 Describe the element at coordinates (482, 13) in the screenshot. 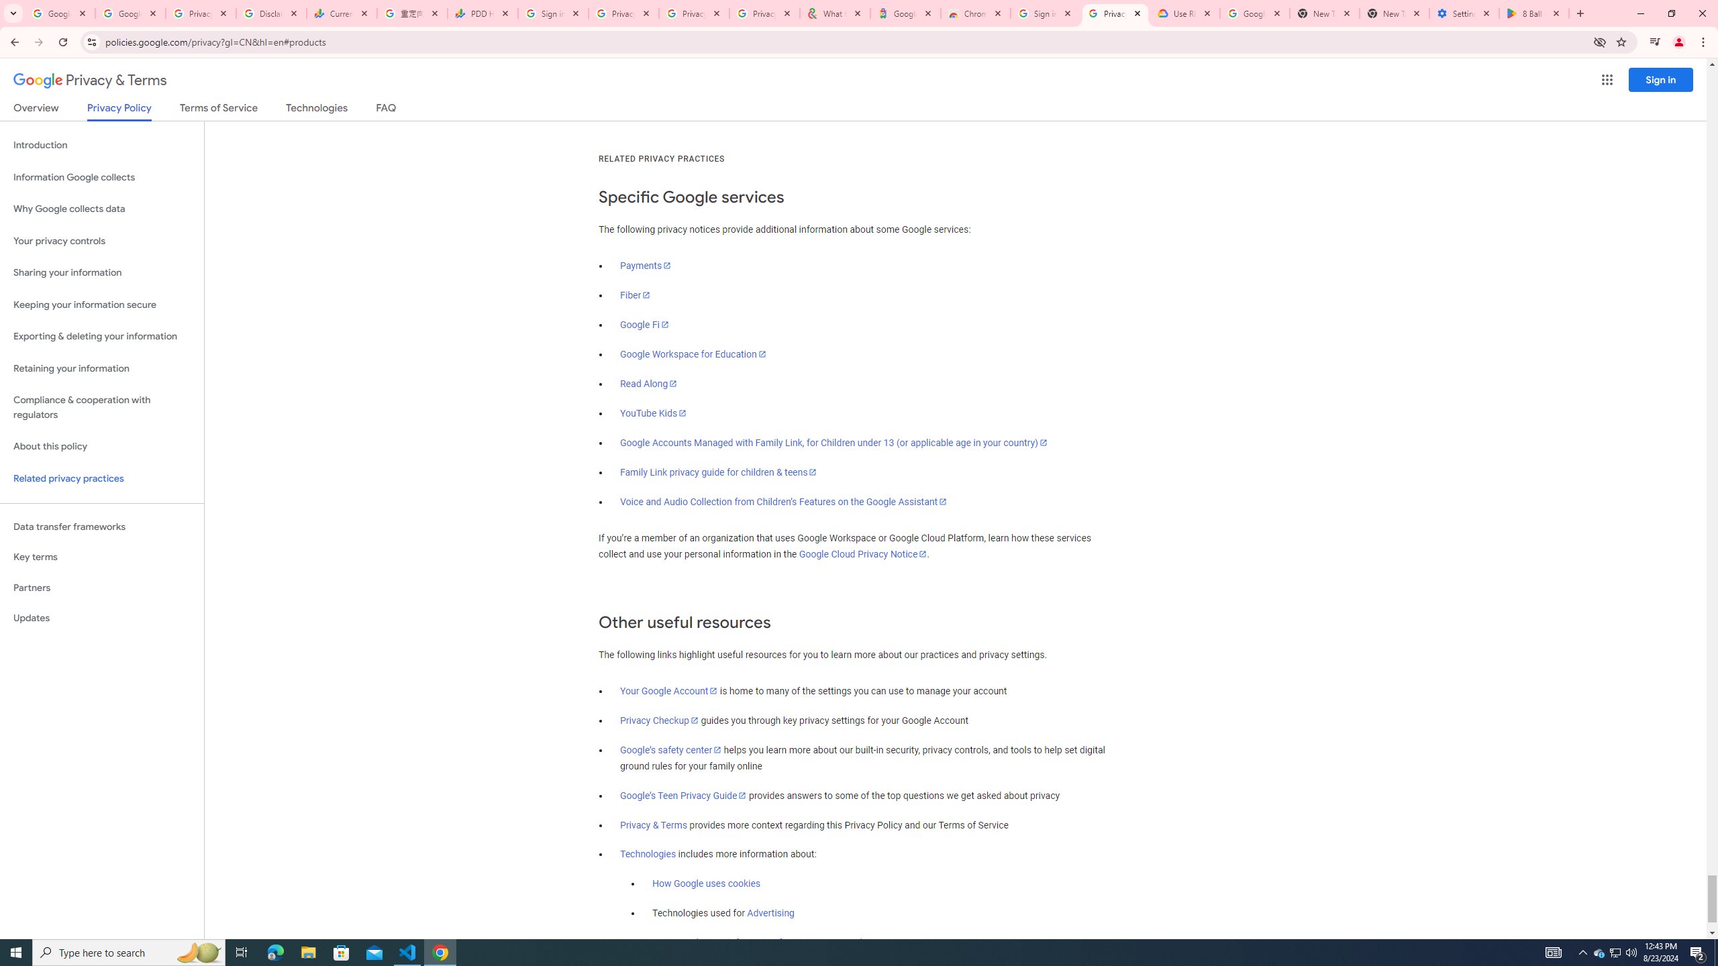

I see `PDD Holdings Inc - ADR (PDD) Price & News - Google Finance` at that location.